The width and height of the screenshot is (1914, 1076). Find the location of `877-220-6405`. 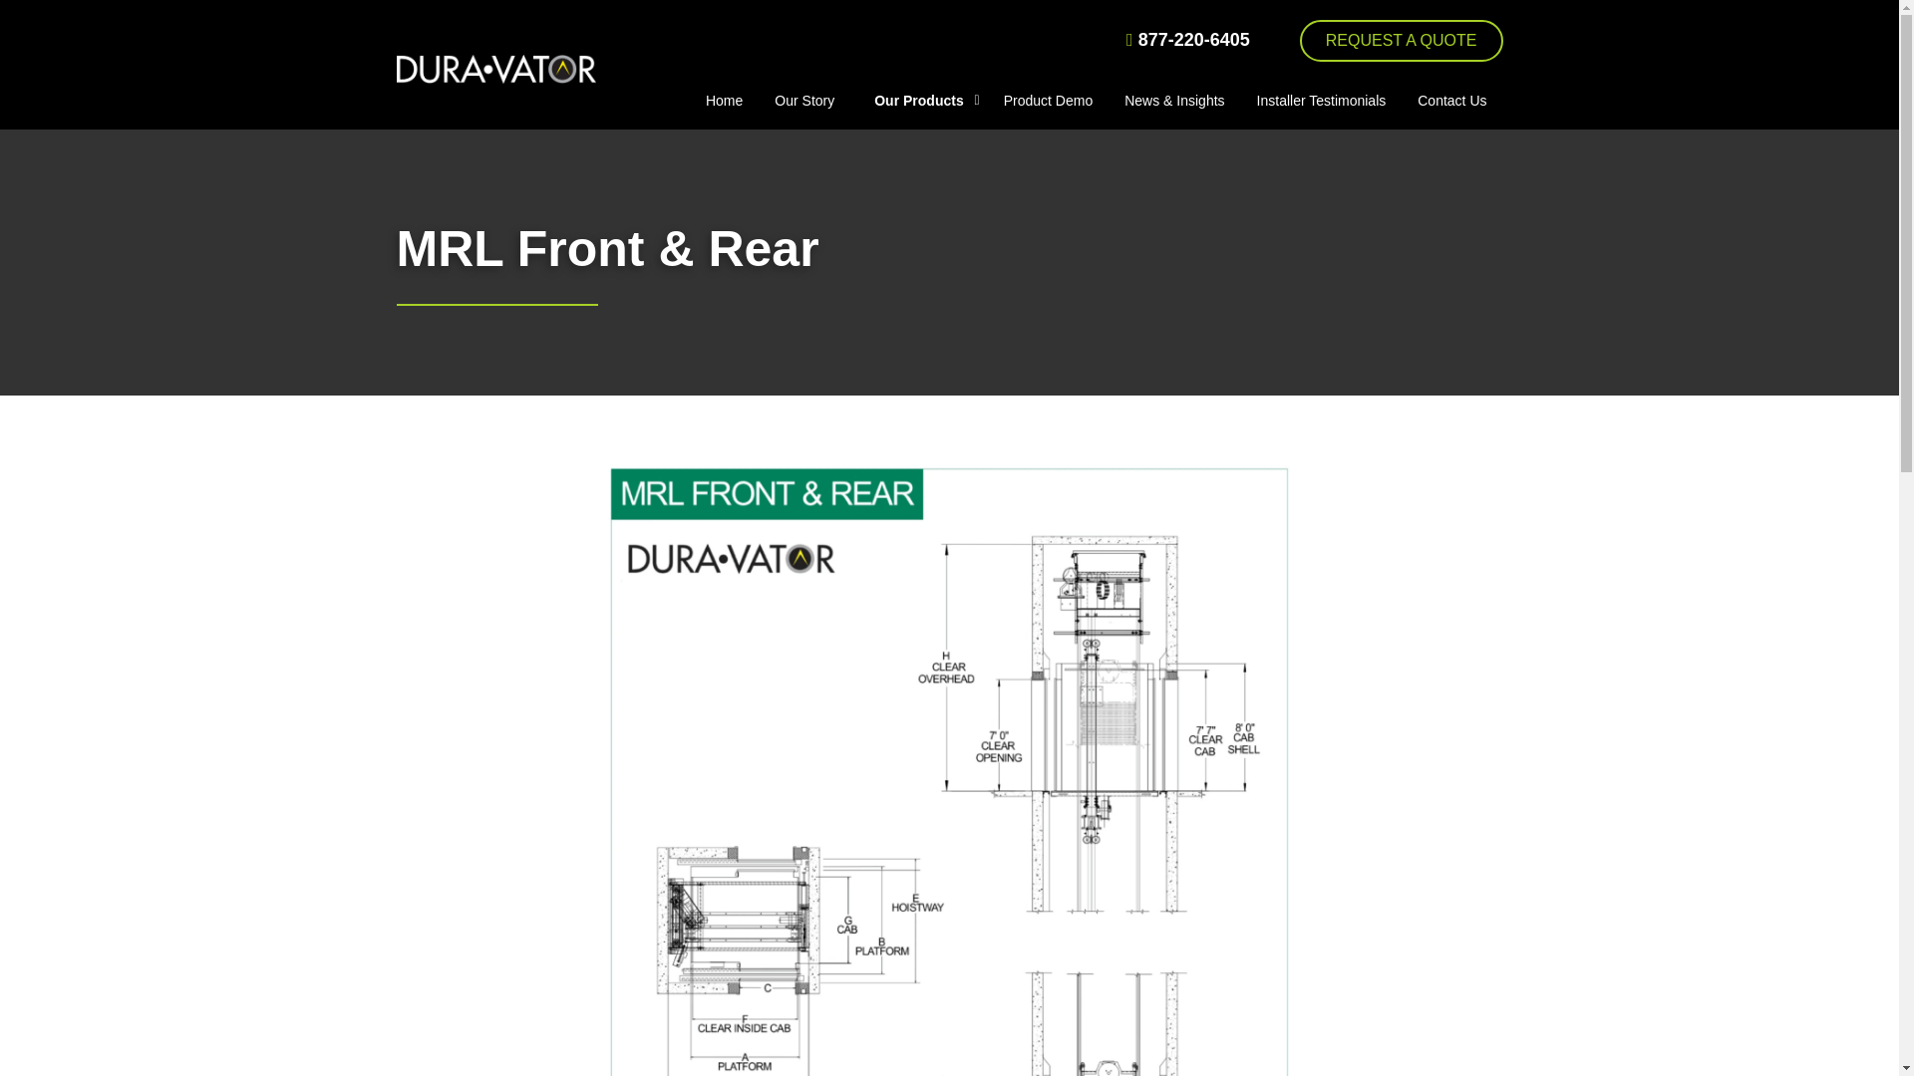

877-220-6405 is located at coordinates (1188, 40).